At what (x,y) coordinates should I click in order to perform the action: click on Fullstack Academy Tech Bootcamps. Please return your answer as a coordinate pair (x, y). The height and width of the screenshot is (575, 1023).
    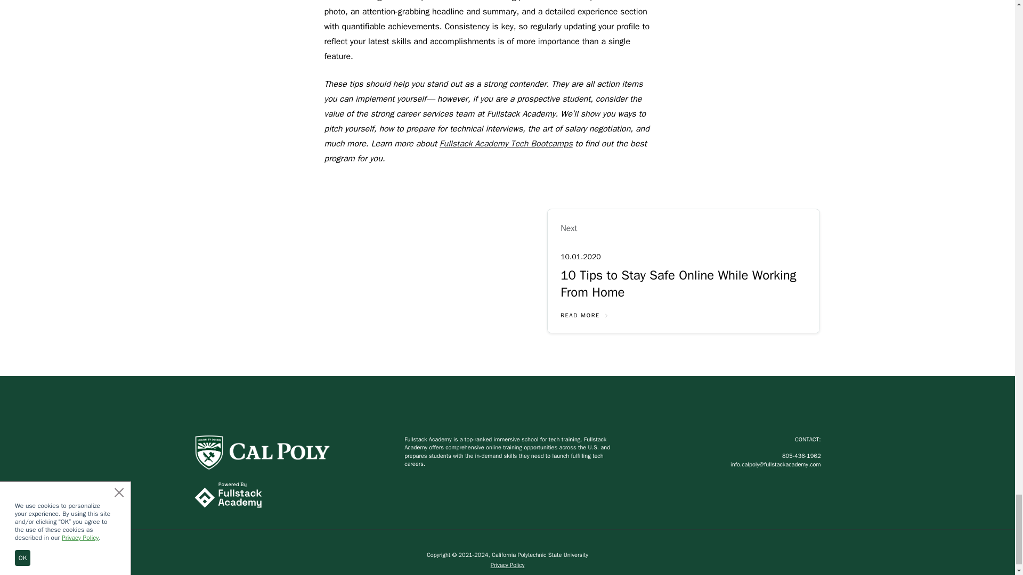
    Looking at the image, I should click on (506, 144).